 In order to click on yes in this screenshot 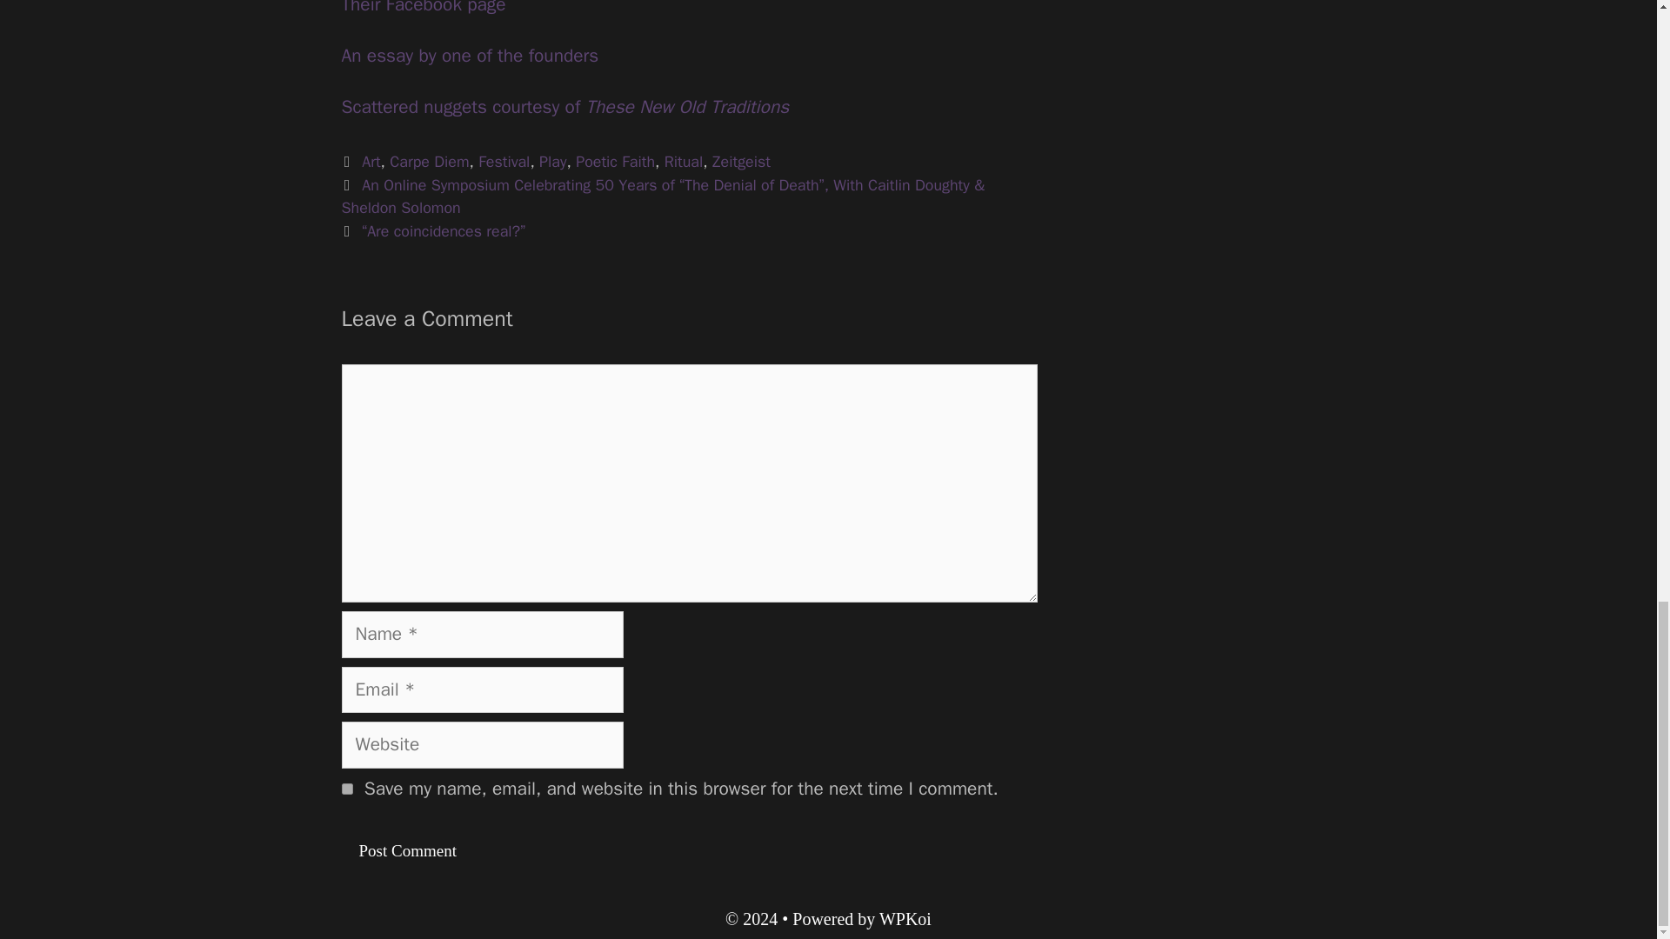, I will do `click(346, 788)`.